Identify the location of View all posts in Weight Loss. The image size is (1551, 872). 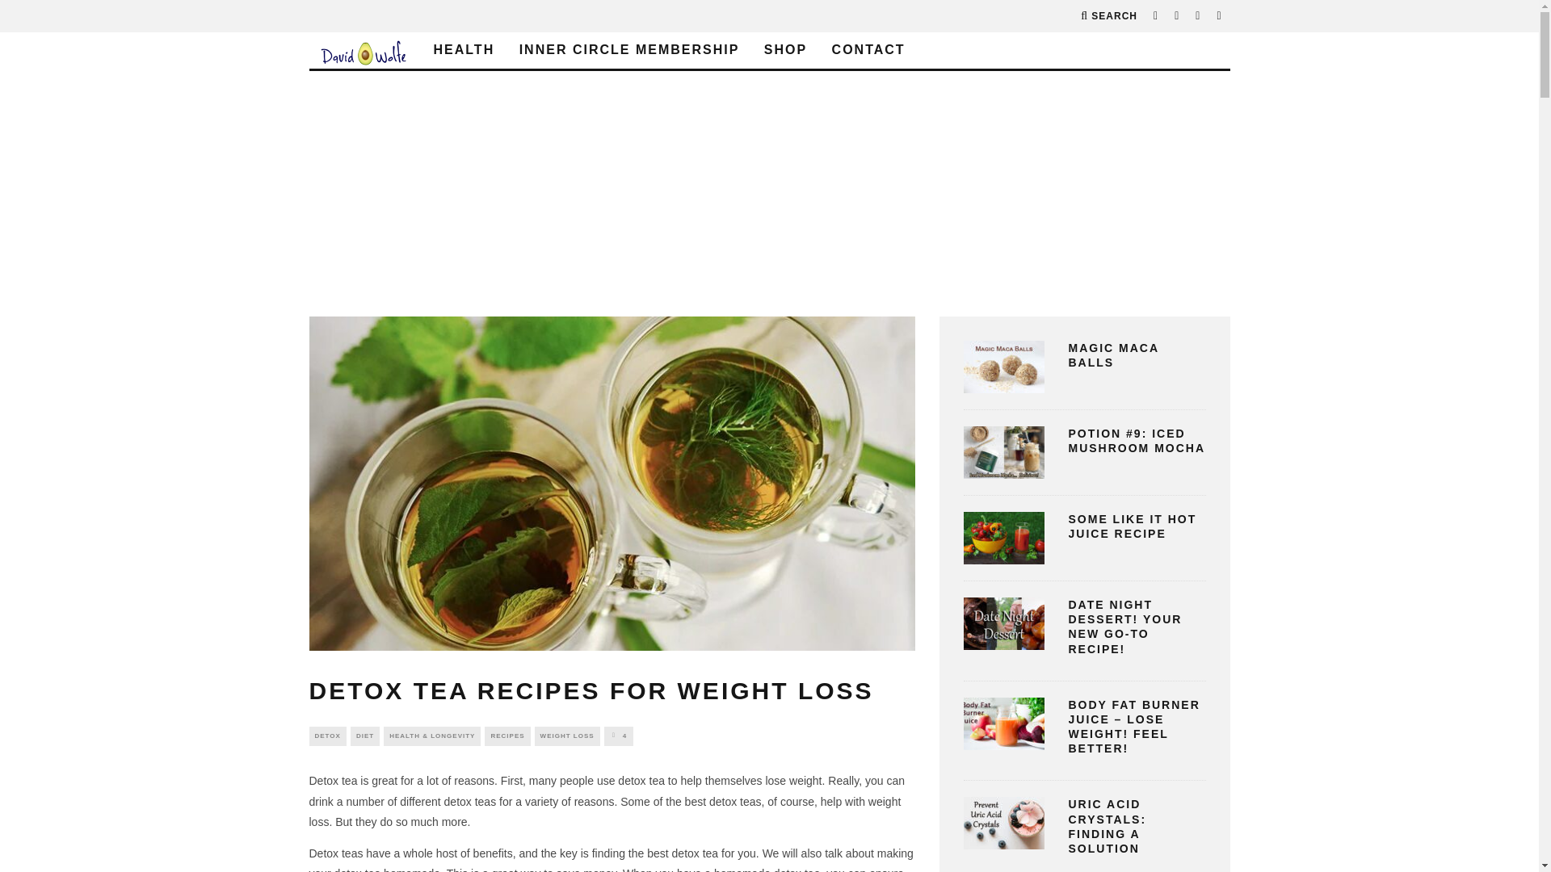
(567, 736).